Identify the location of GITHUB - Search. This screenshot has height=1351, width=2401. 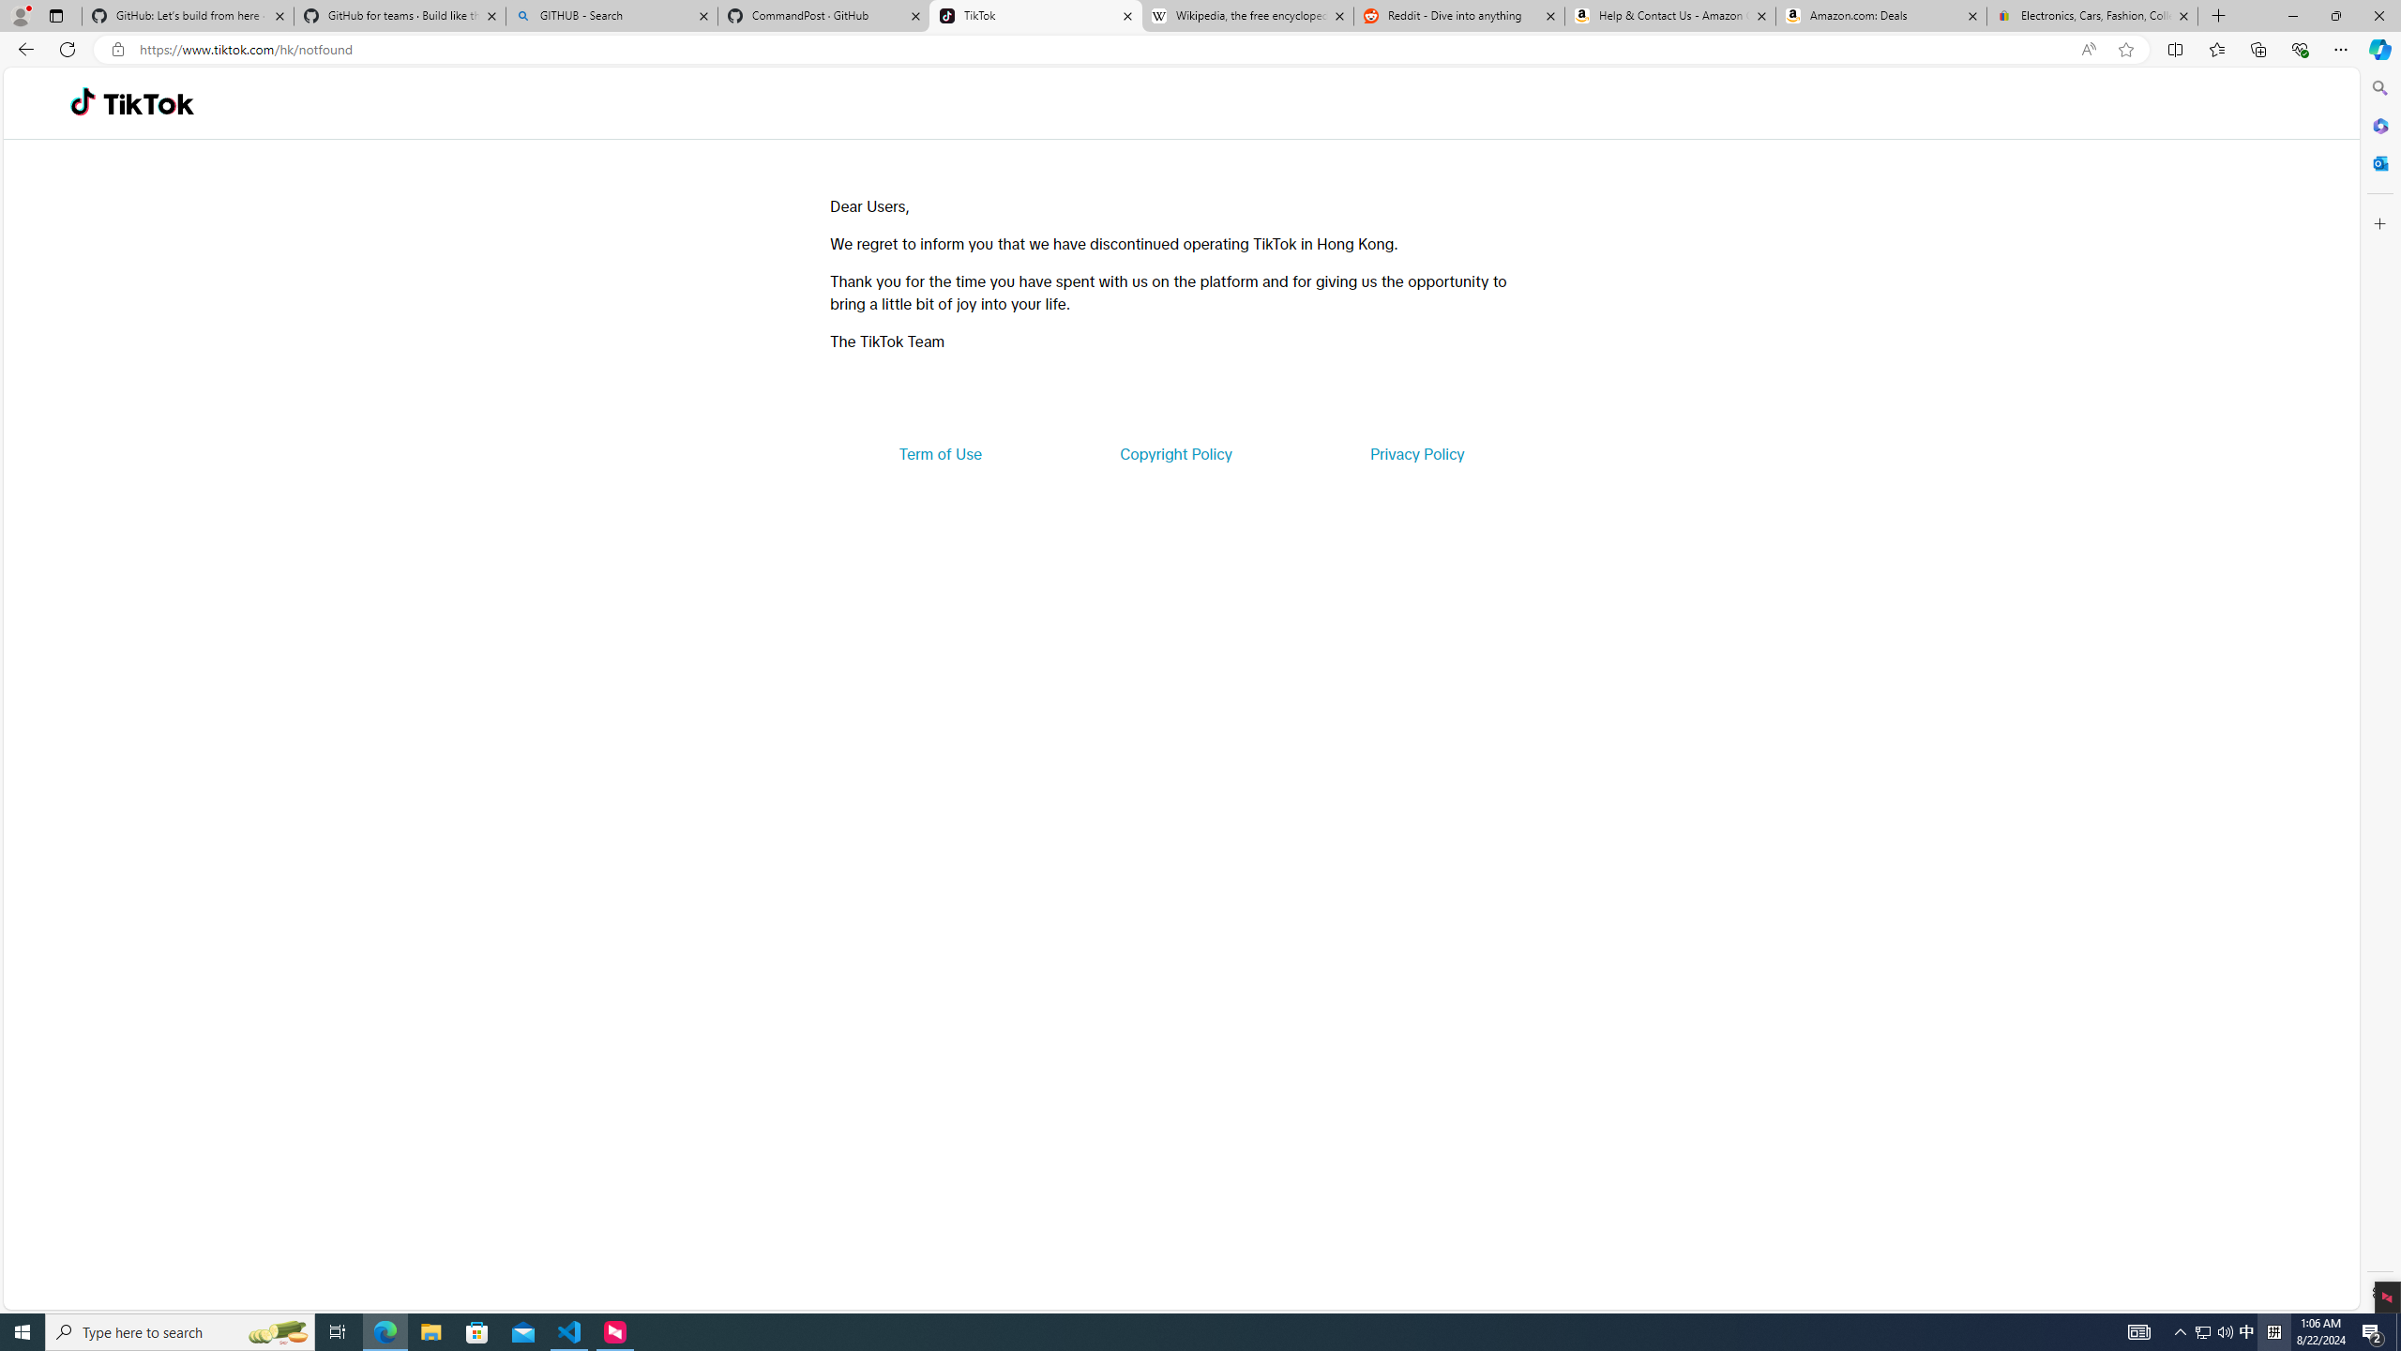
(611, 16).